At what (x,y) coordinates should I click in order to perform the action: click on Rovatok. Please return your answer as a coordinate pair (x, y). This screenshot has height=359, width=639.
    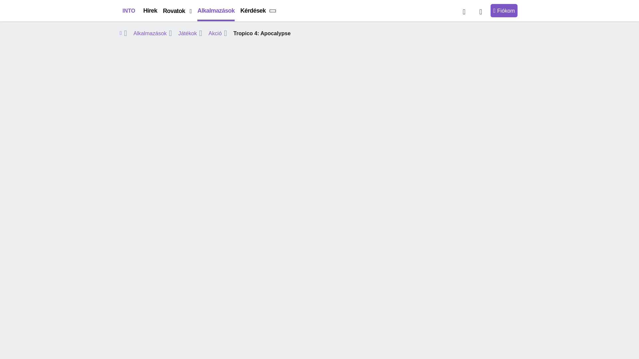
    Looking at the image, I should click on (177, 11).